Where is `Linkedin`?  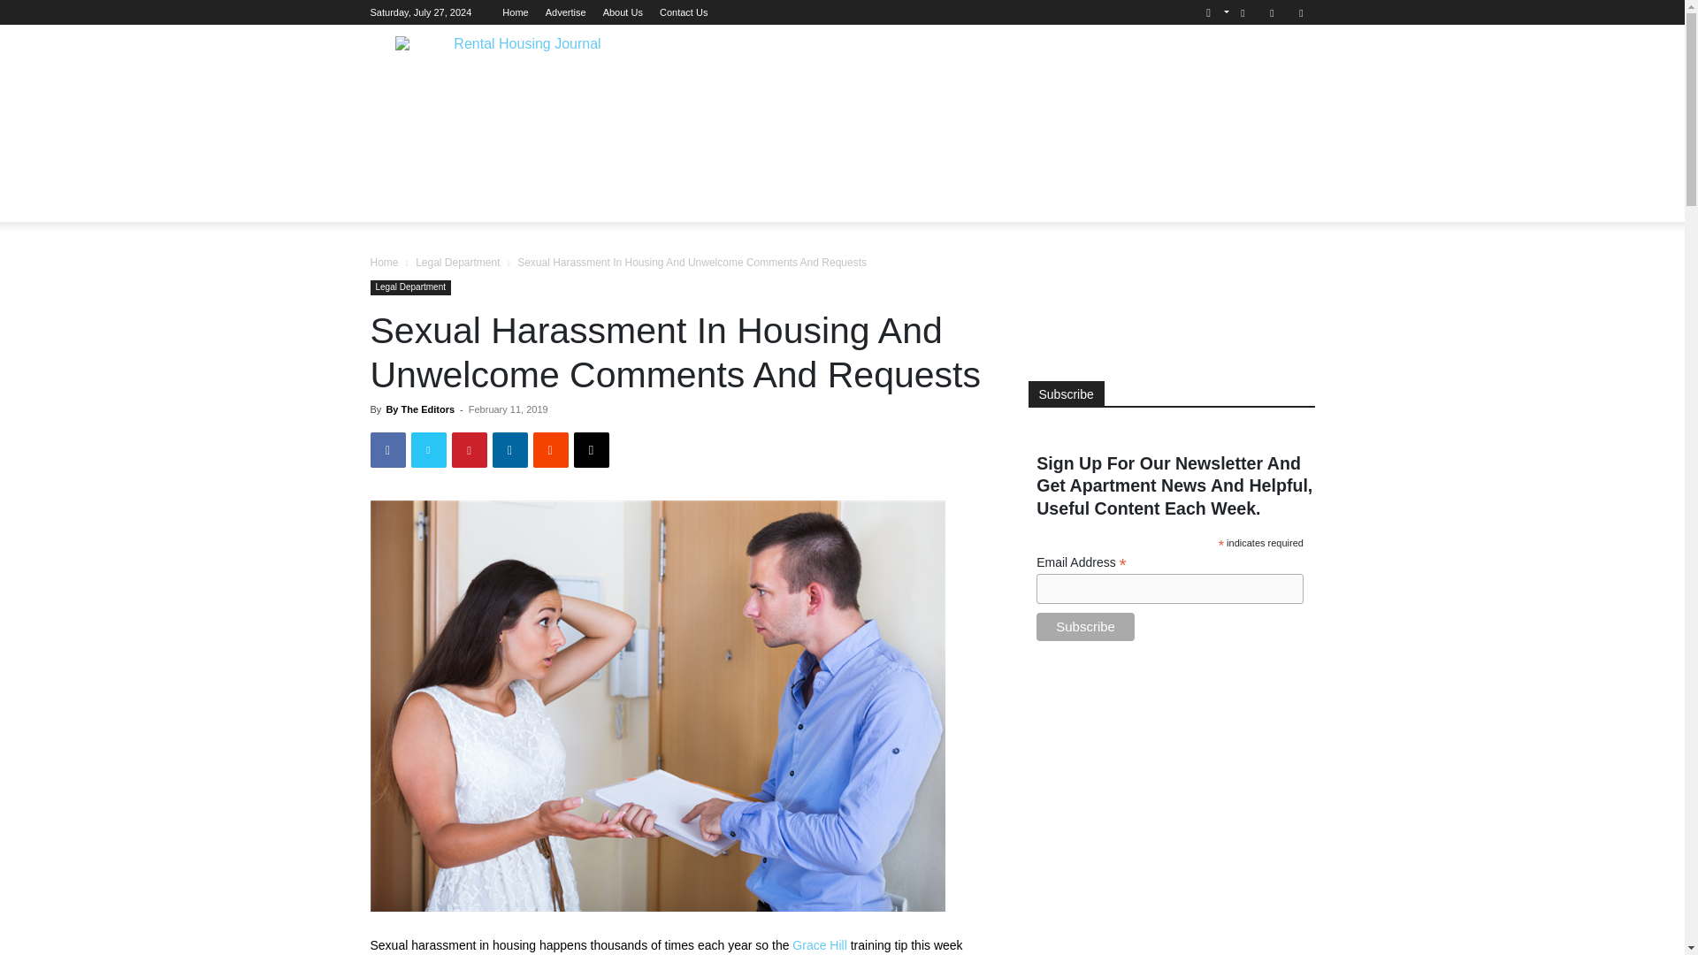
Linkedin is located at coordinates (1272, 12).